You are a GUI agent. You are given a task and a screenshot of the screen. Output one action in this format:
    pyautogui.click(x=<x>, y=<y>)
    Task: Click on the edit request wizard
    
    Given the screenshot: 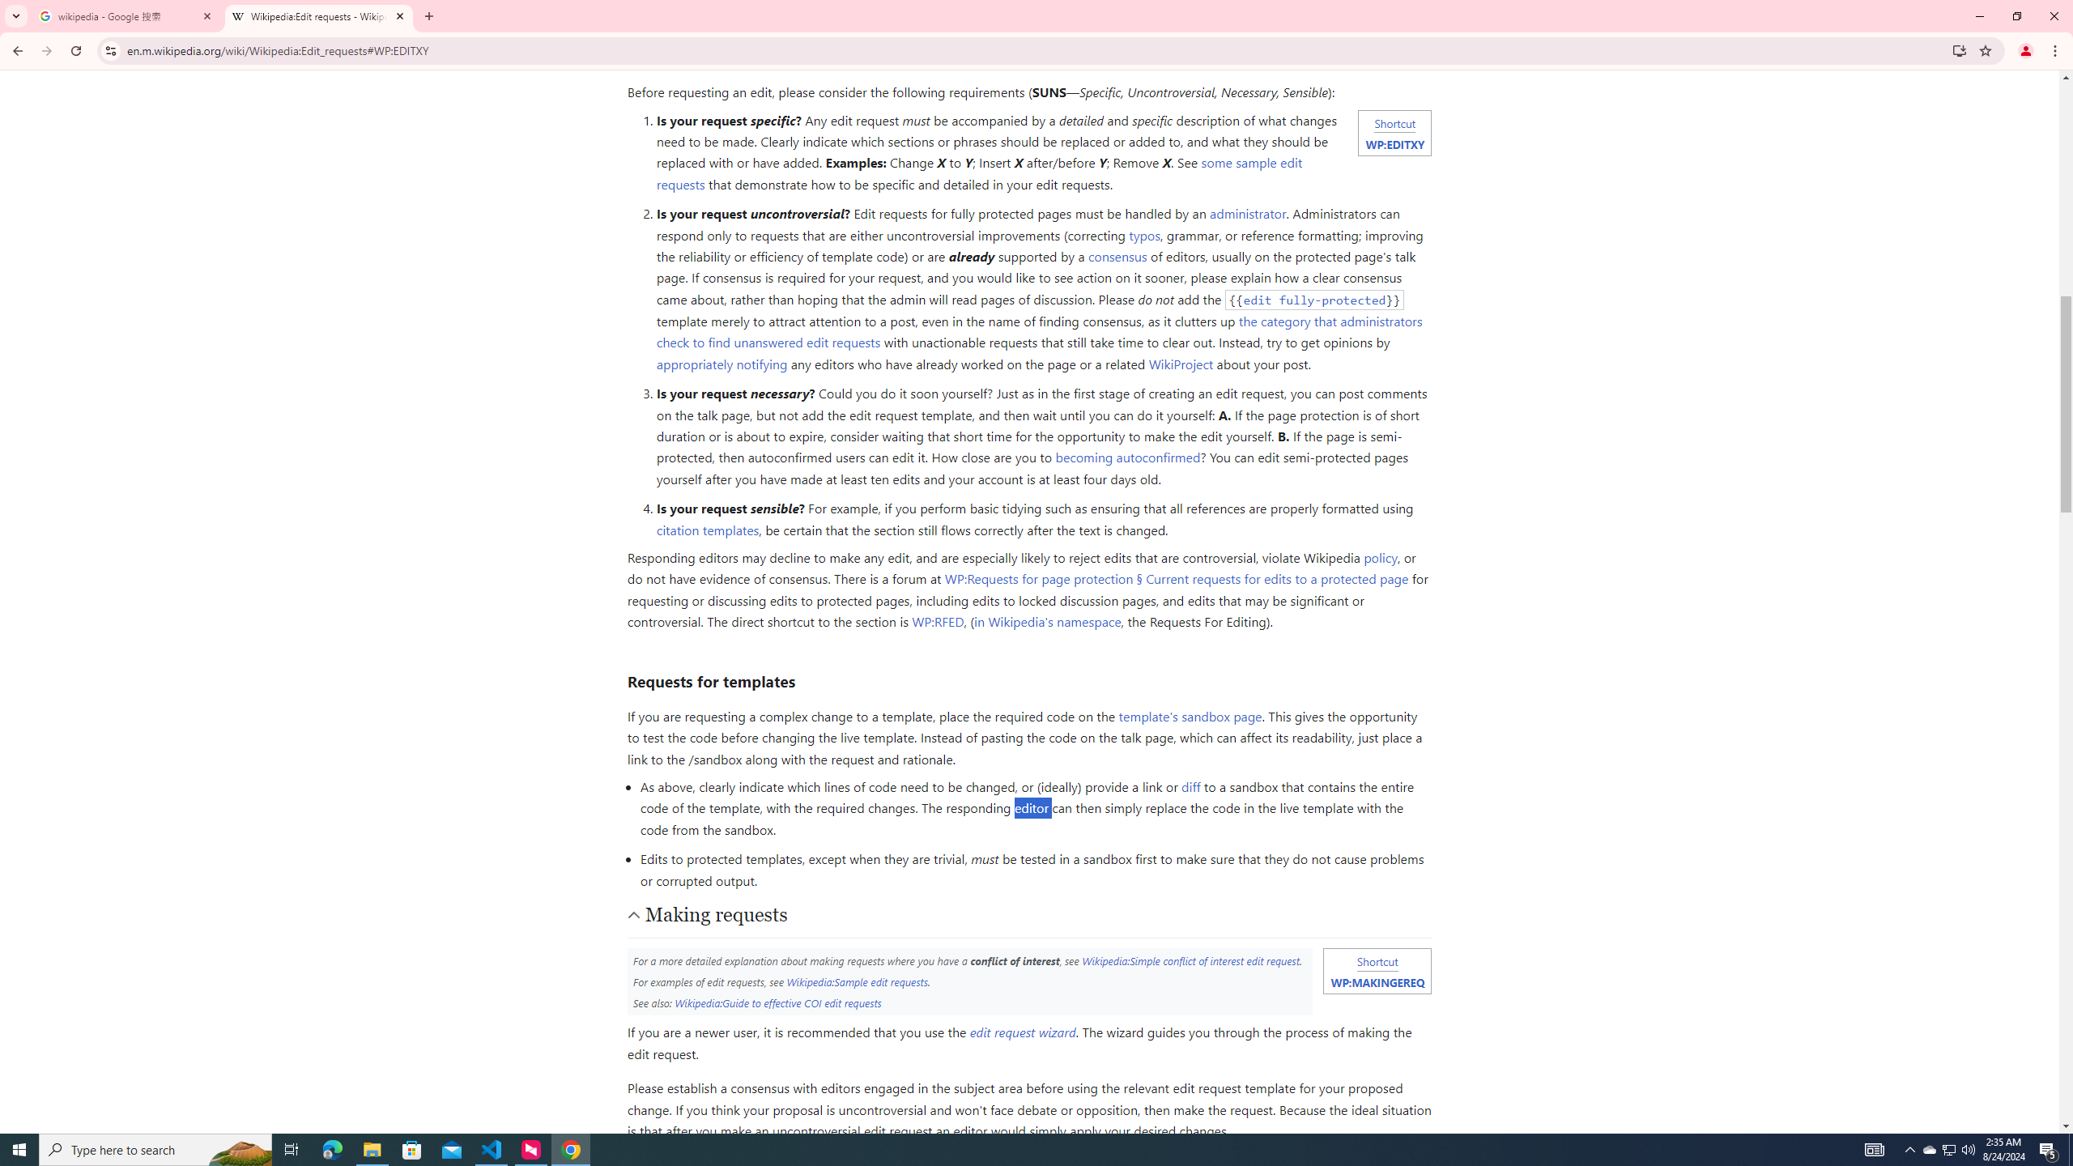 What is the action you would take?
    pyautogui.click(x=1023, y=1032)
    